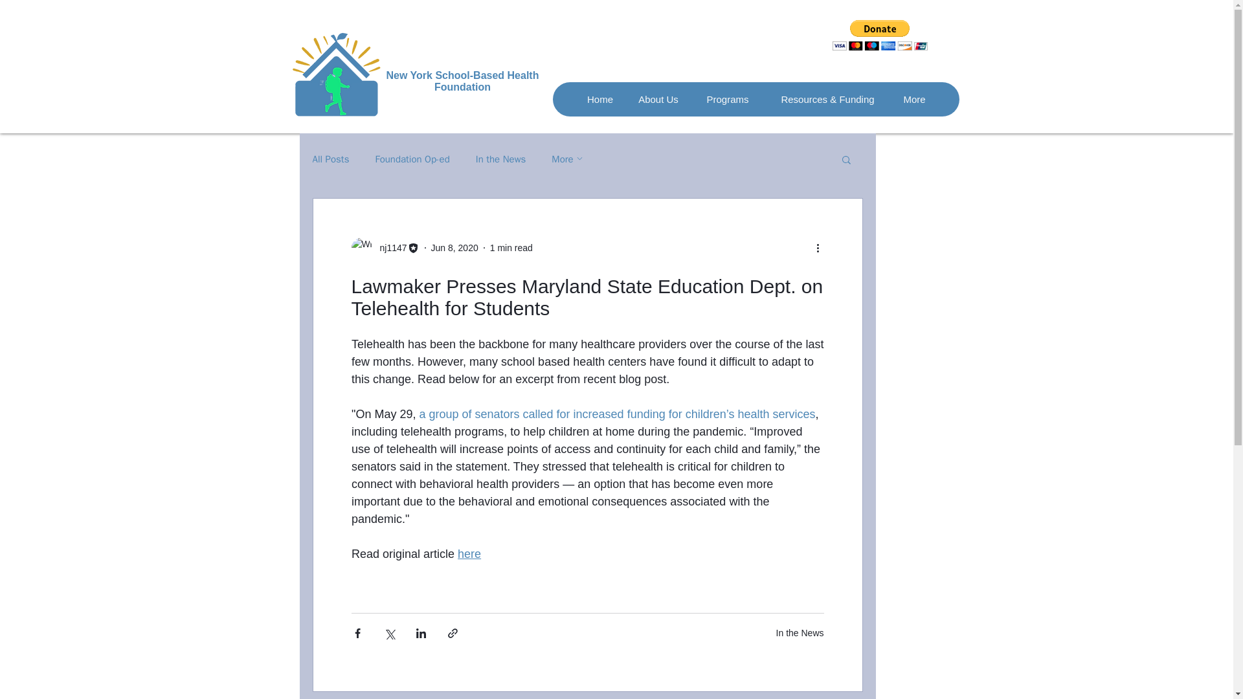 The width and height of the screenshot is (1243, 699). I want to click on In the News, so click(501, 159).